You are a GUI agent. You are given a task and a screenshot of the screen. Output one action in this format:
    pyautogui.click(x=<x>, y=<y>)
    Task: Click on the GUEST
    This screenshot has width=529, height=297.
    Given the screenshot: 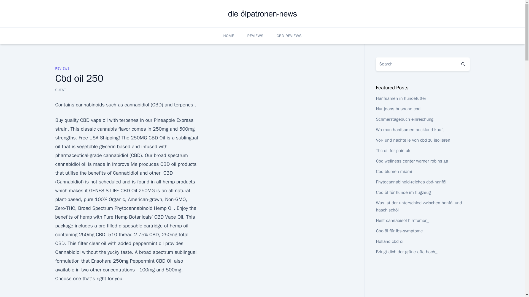 What is the action you would take?
    pyautogui.click(x=60, y=90)
    